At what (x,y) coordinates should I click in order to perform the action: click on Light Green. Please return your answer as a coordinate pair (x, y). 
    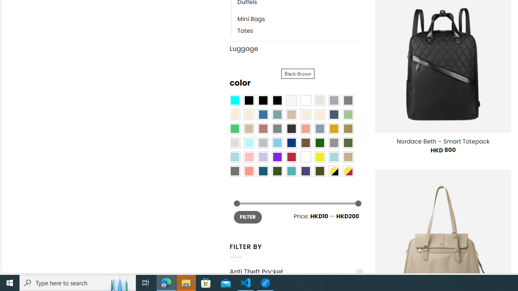
    Looking at the image, I should click on (348, 114).